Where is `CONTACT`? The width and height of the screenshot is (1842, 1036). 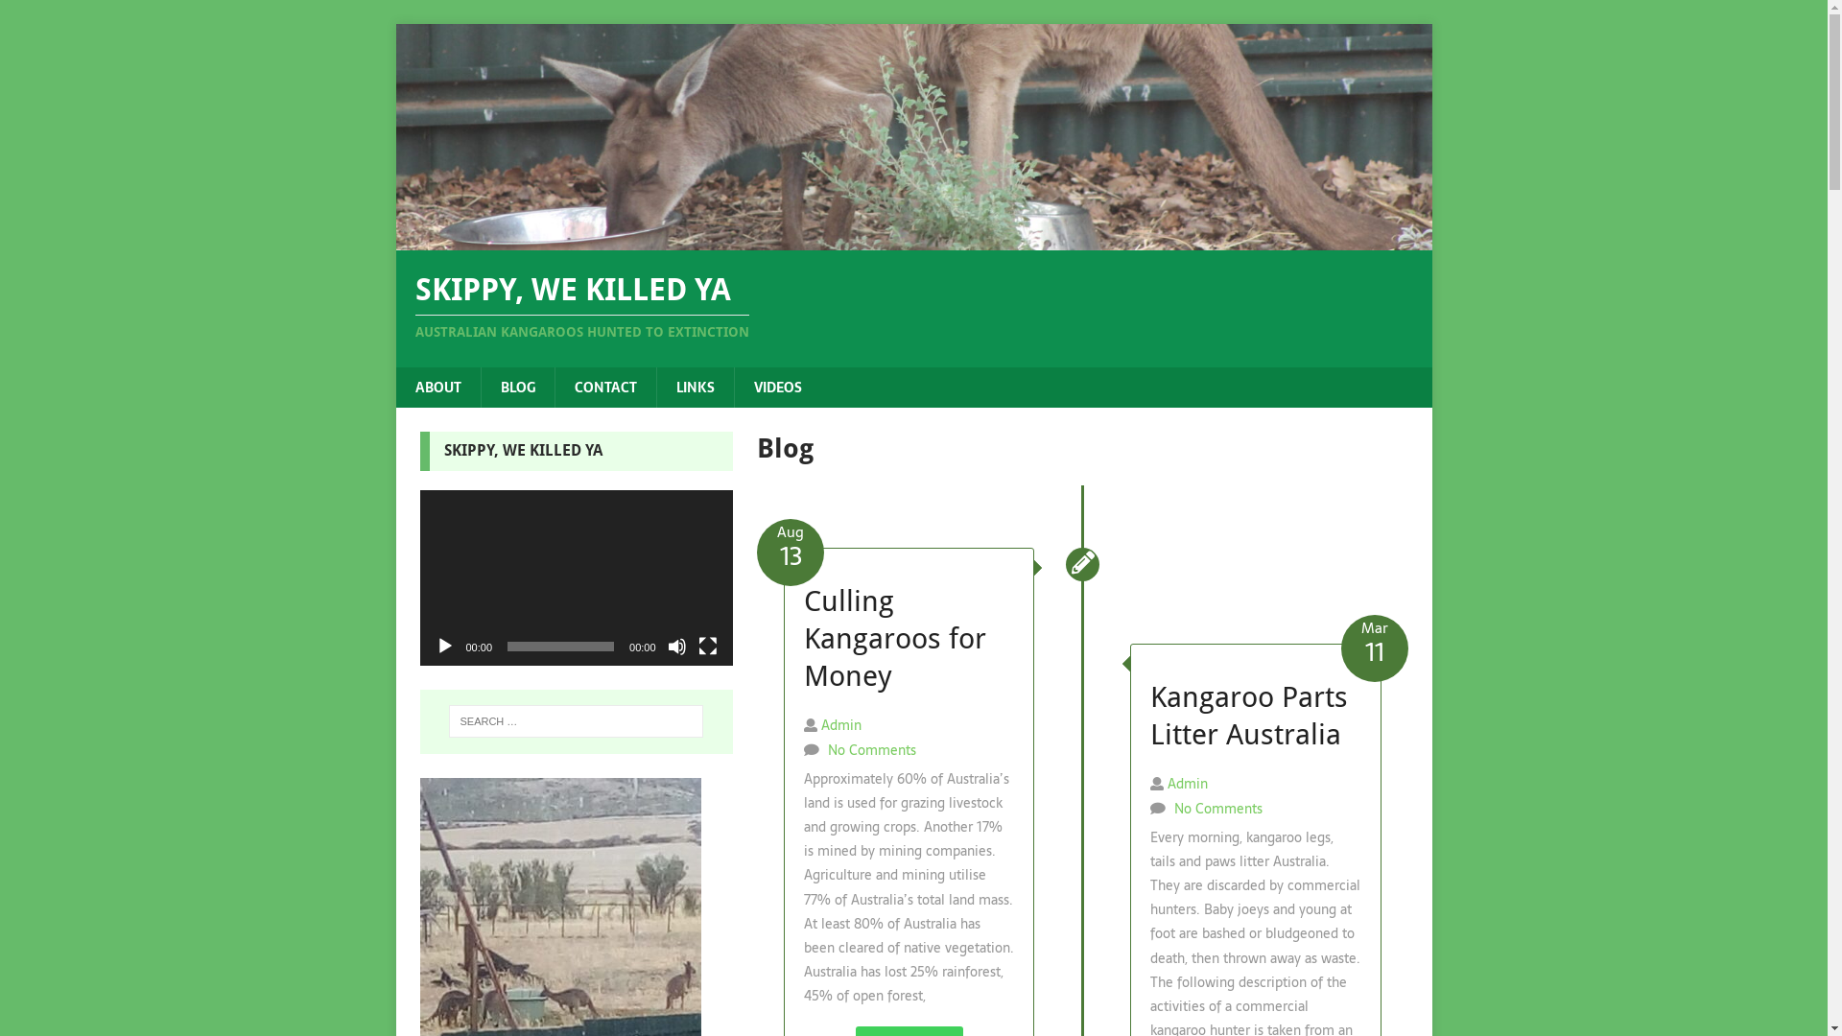 CONTACT is located at coordinates (605, 388).